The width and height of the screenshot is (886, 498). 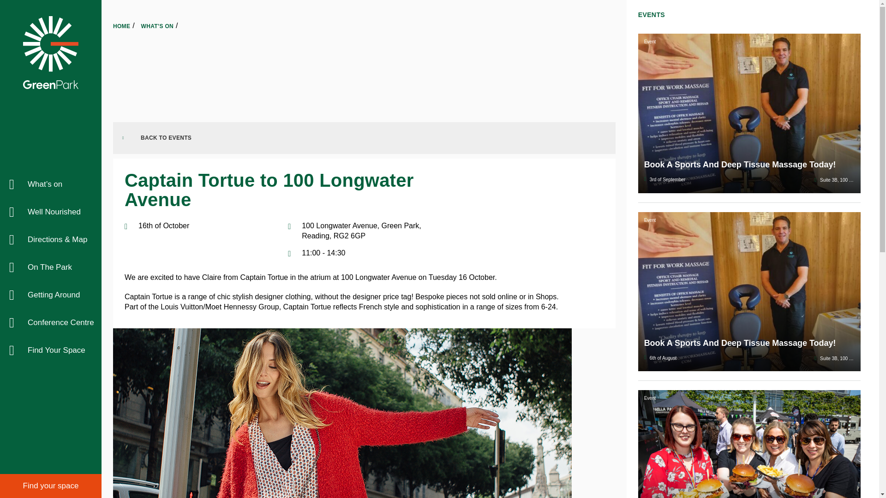 I want to click on HOME, so click(x=122, y=26).